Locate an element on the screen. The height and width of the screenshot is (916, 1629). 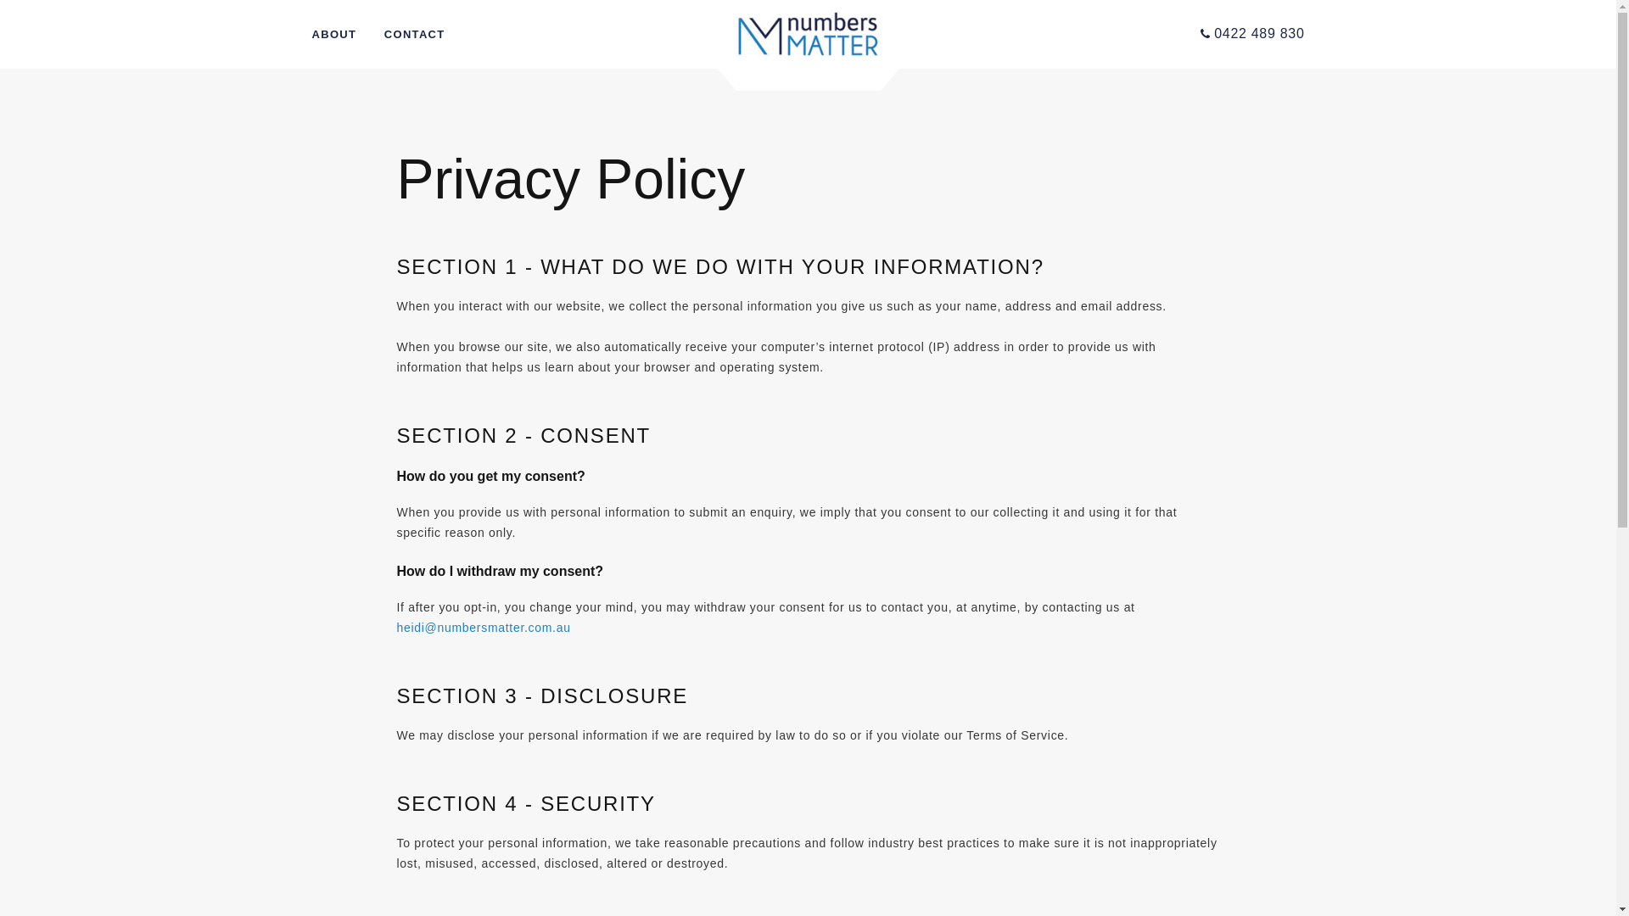
heidi@numbersmatter.com.au is located at coordinates (484, 628).